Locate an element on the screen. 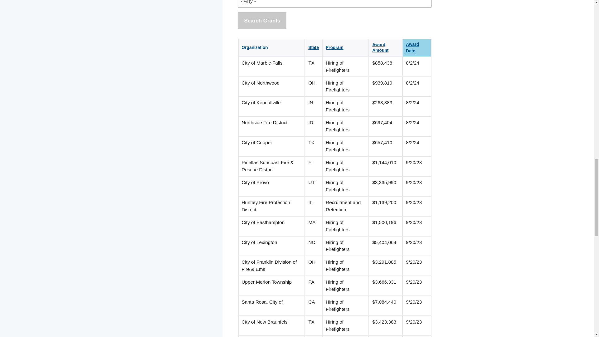 This screenshot has width=599, height=337. sort by Program is located at coordinates (334, 47).